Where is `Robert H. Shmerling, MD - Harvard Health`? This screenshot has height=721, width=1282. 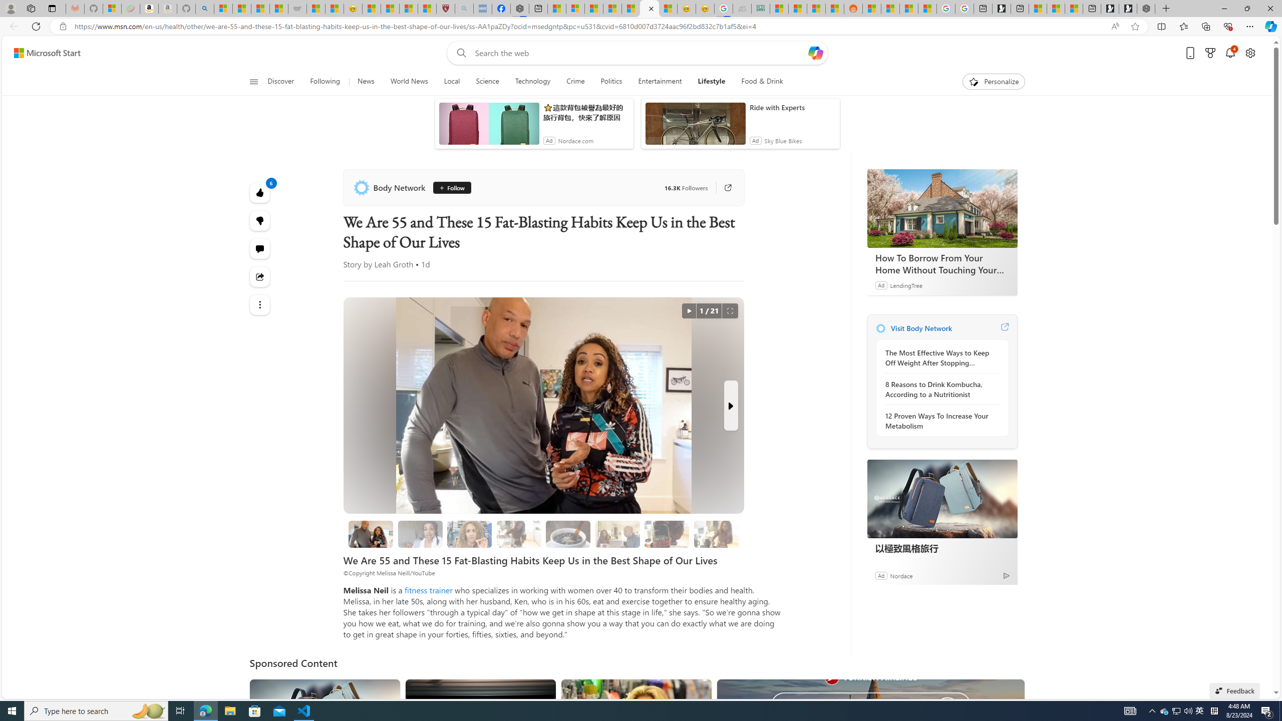
Robert H. Shmerling, MD - Harvard Health is located at coordinates (445, 9).